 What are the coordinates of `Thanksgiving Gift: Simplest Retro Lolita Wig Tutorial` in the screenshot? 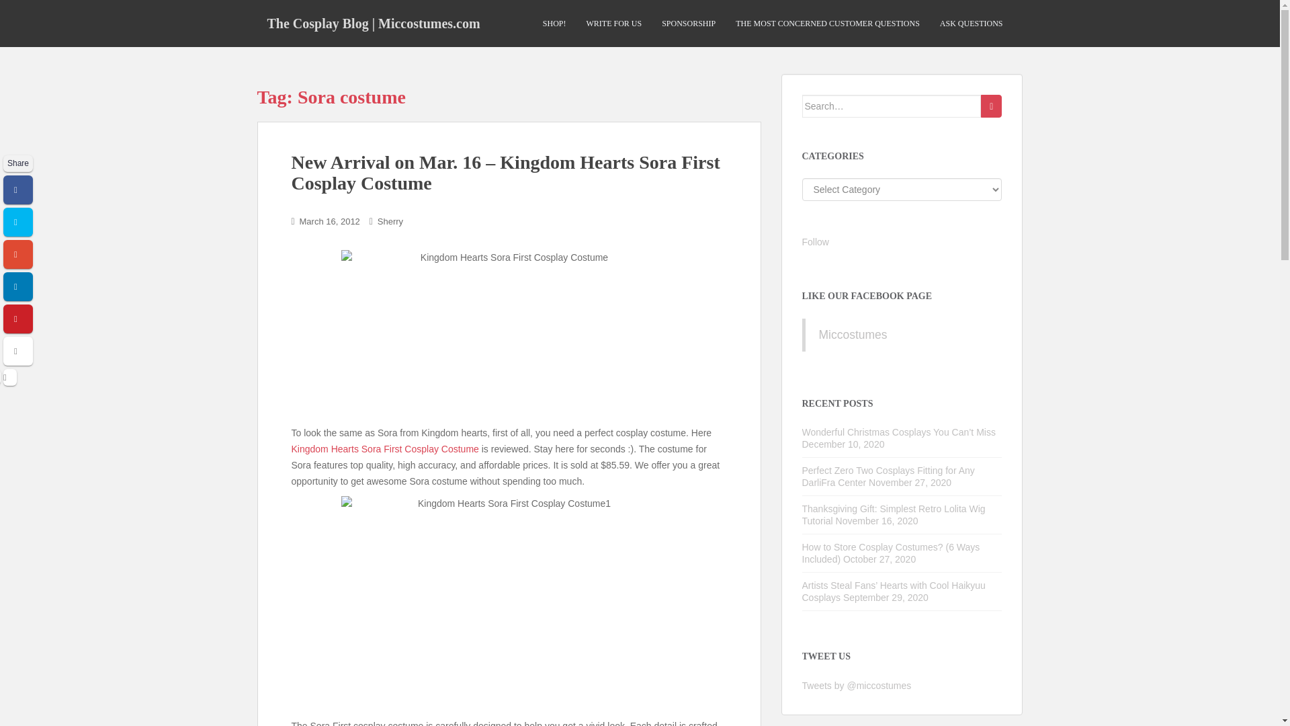 It's located at (894, 515).